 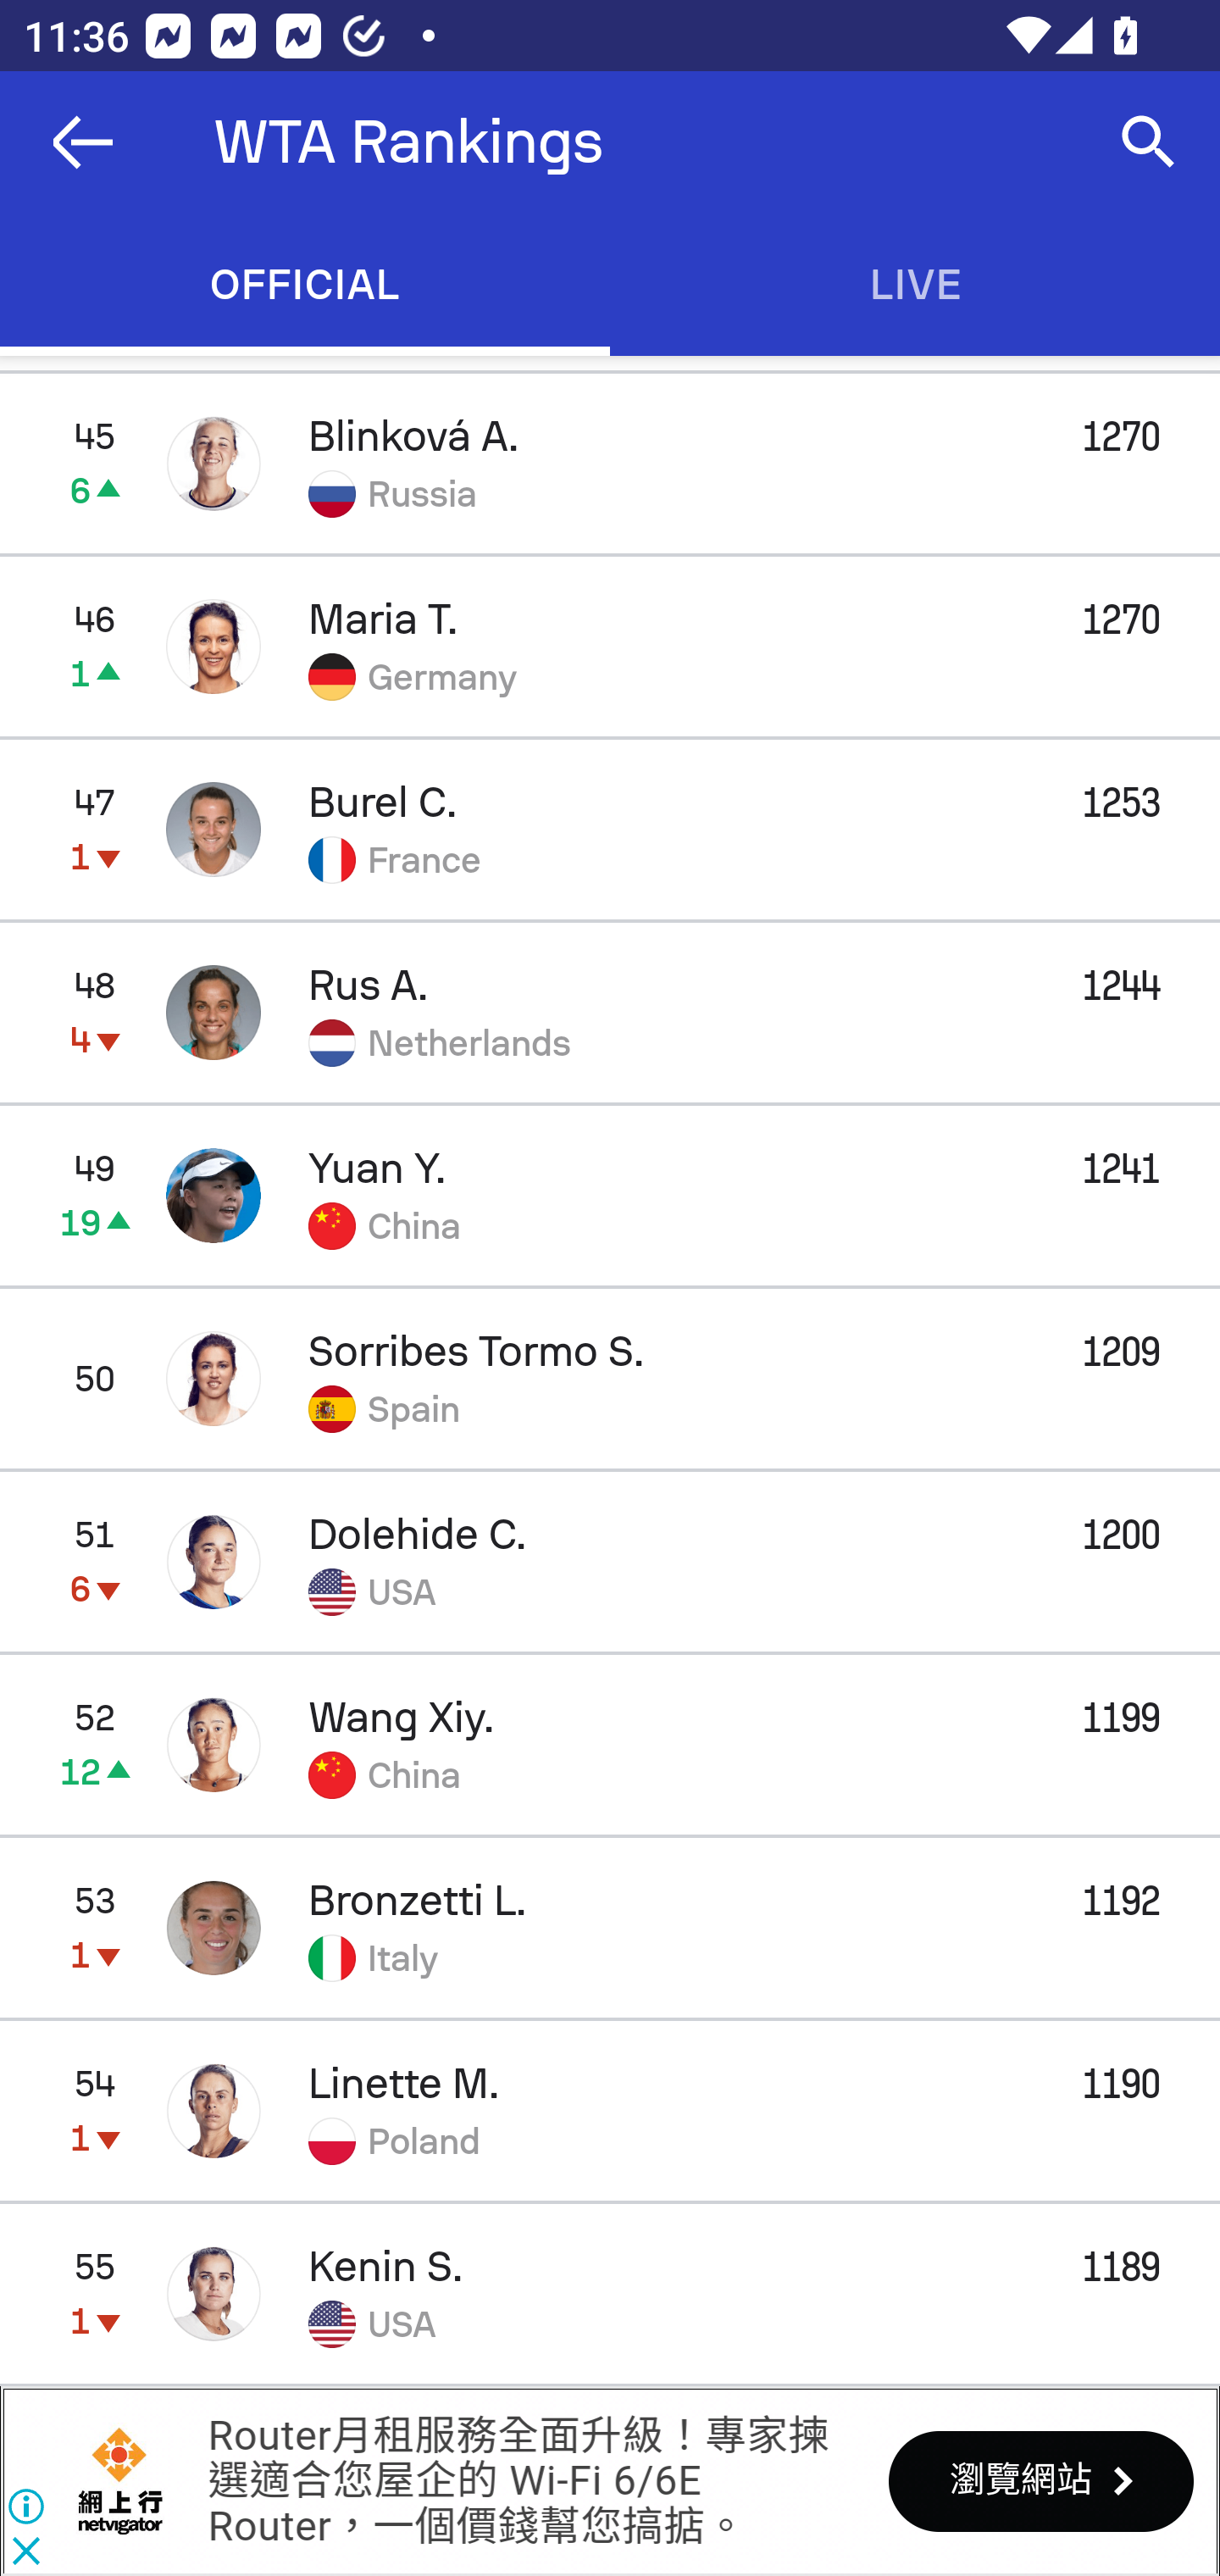 I want to click on 54 1 Linette M. 1190 Poland, so click(x=610, y=2111).